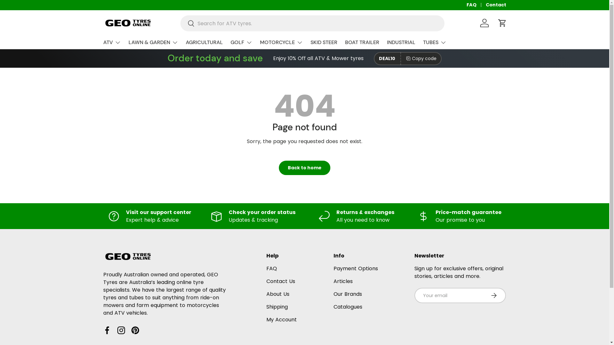  I want to click on FAQ, so click(476, 5).